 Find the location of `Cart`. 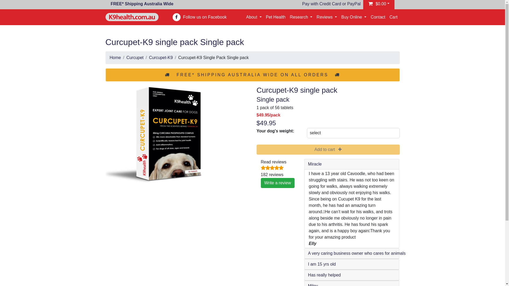

Cart is located at coordinates (393, 17).